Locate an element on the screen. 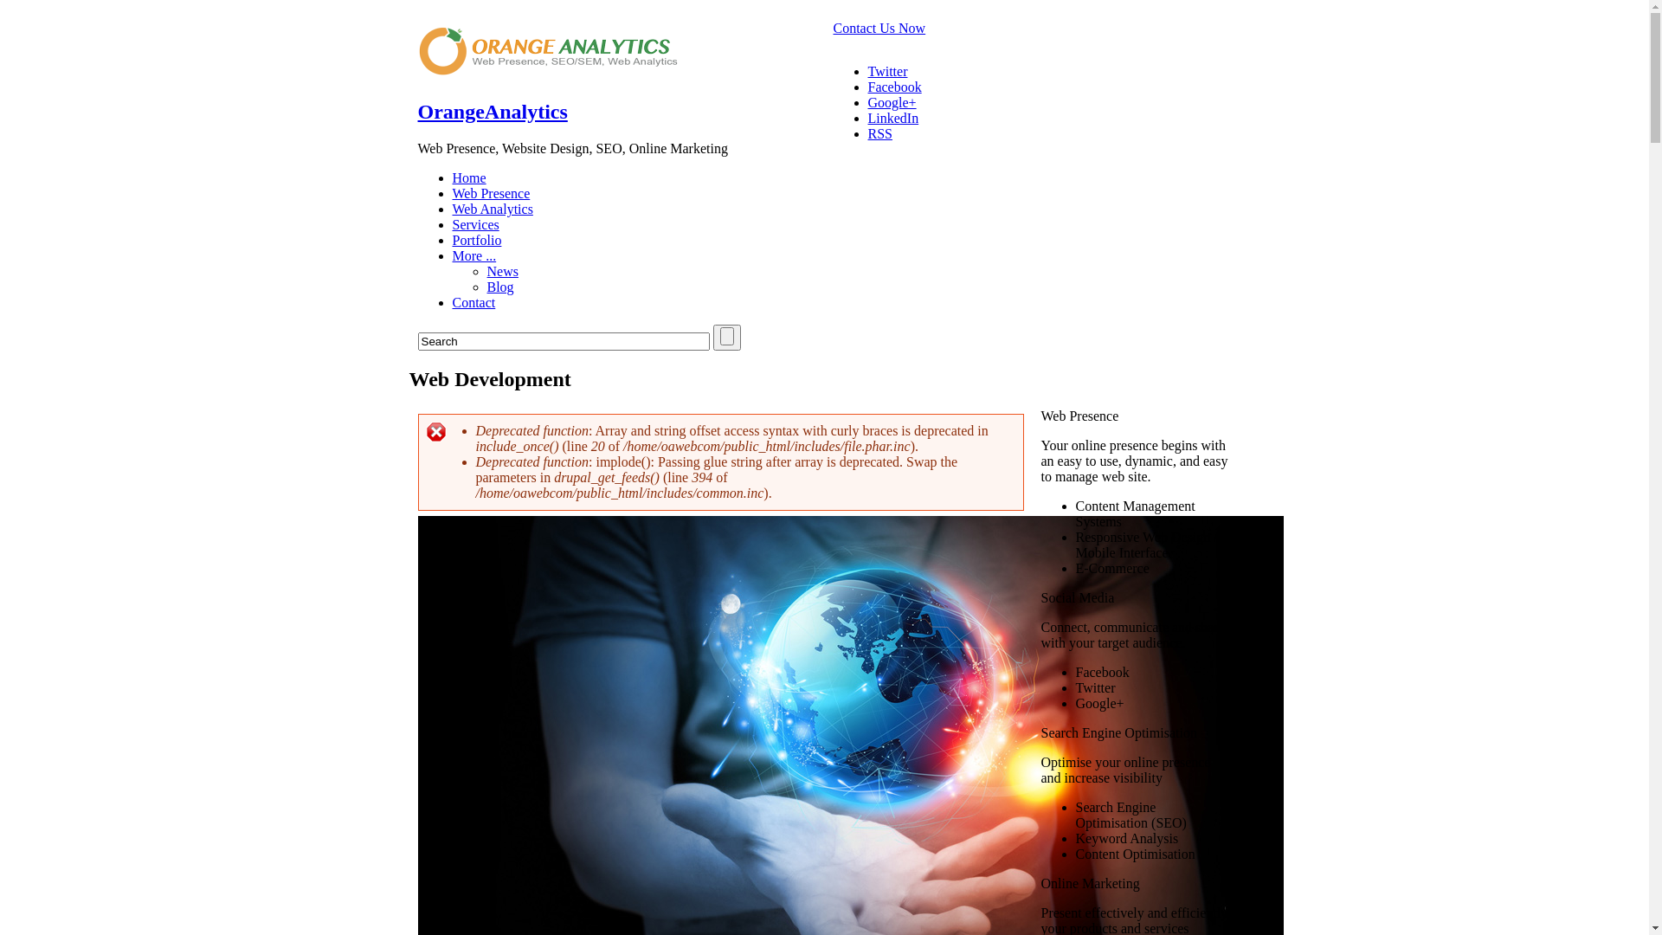  Twitter is located at coordinates (887, 71).